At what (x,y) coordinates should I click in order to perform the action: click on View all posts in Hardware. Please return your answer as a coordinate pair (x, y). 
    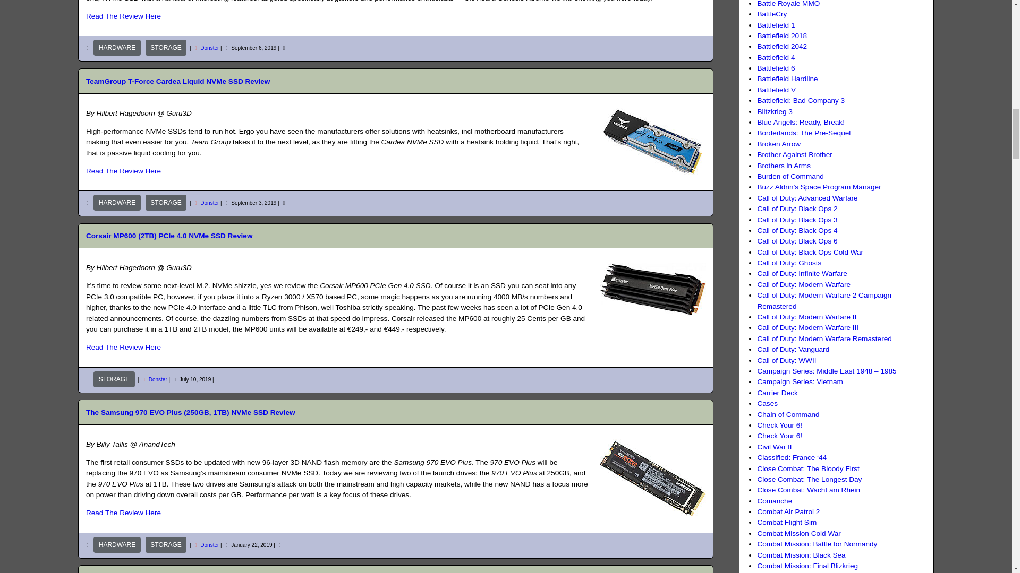
    Looking at the image, I should click on (117, 544).